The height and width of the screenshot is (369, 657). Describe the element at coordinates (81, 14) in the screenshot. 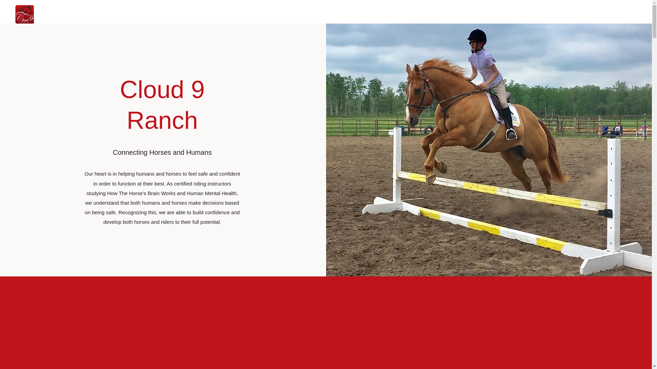

I see `the team` at that location.